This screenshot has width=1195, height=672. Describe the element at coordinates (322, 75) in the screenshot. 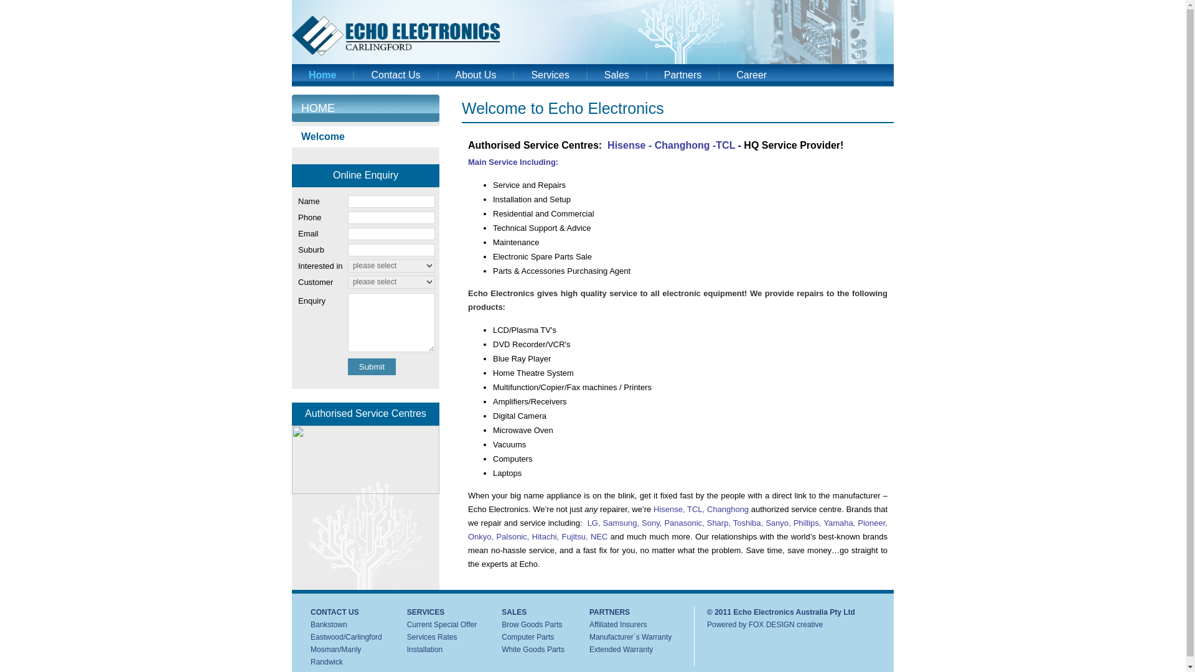

I see `Home` at that location.